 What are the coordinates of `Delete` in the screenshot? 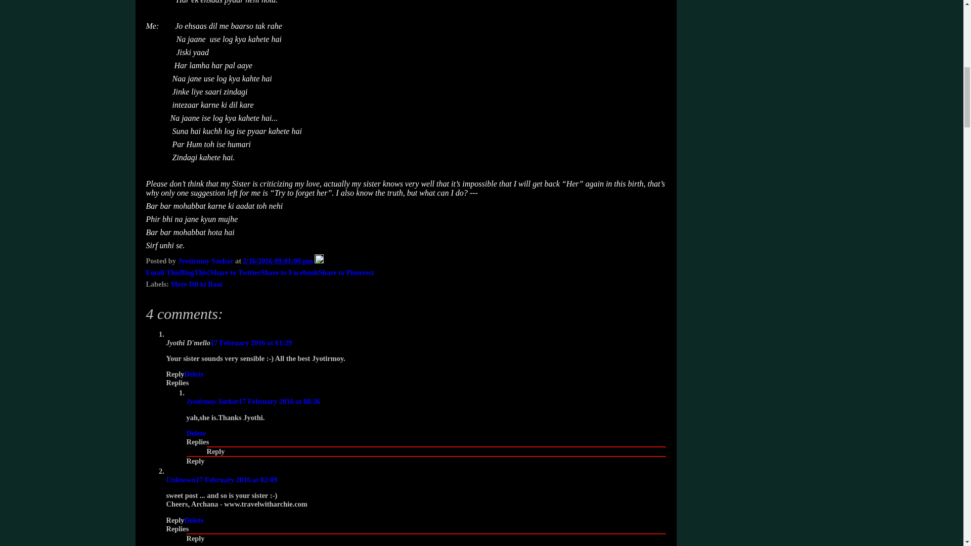 It's located at (195, 433).